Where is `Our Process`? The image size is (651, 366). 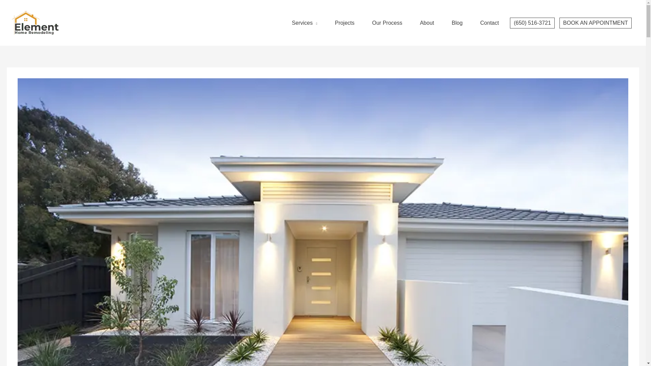
Our Process is located at coordinates (387, 16).